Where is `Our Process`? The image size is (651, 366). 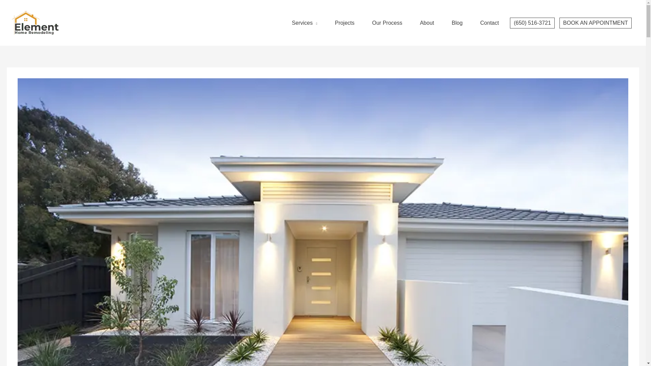
Our Process is located at coordinates (387, 16).